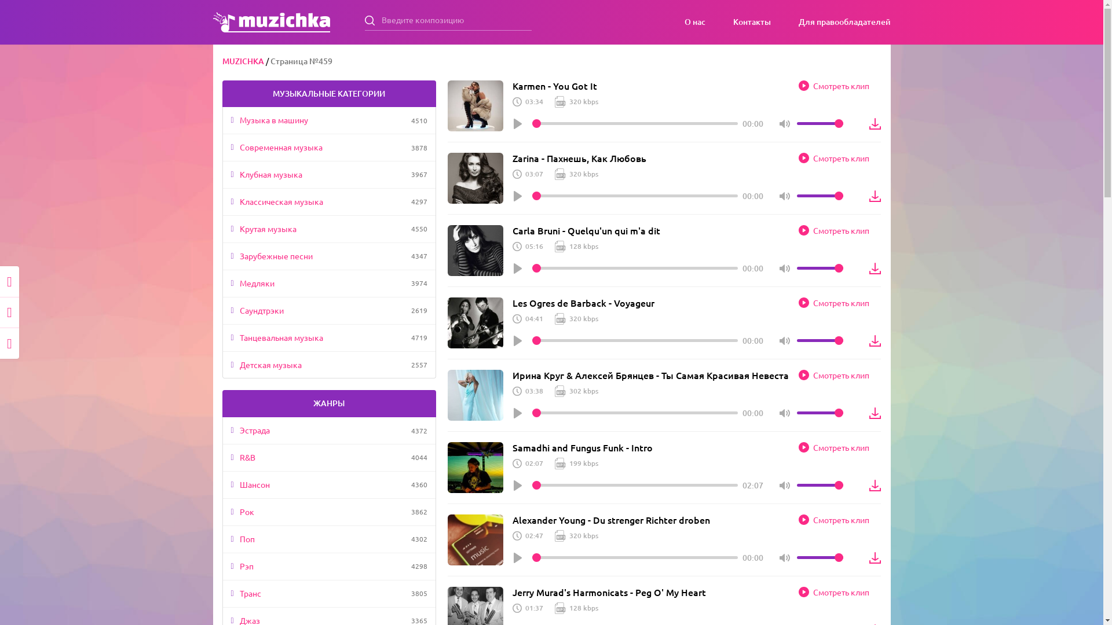  What do you see at coordinates (785, 196) in the screenshot?
I see `Mute` at bounding box center [785, 196].